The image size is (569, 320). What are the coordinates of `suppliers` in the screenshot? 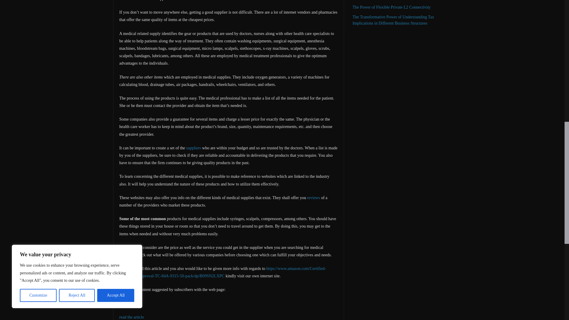 It's located at (194, 148).